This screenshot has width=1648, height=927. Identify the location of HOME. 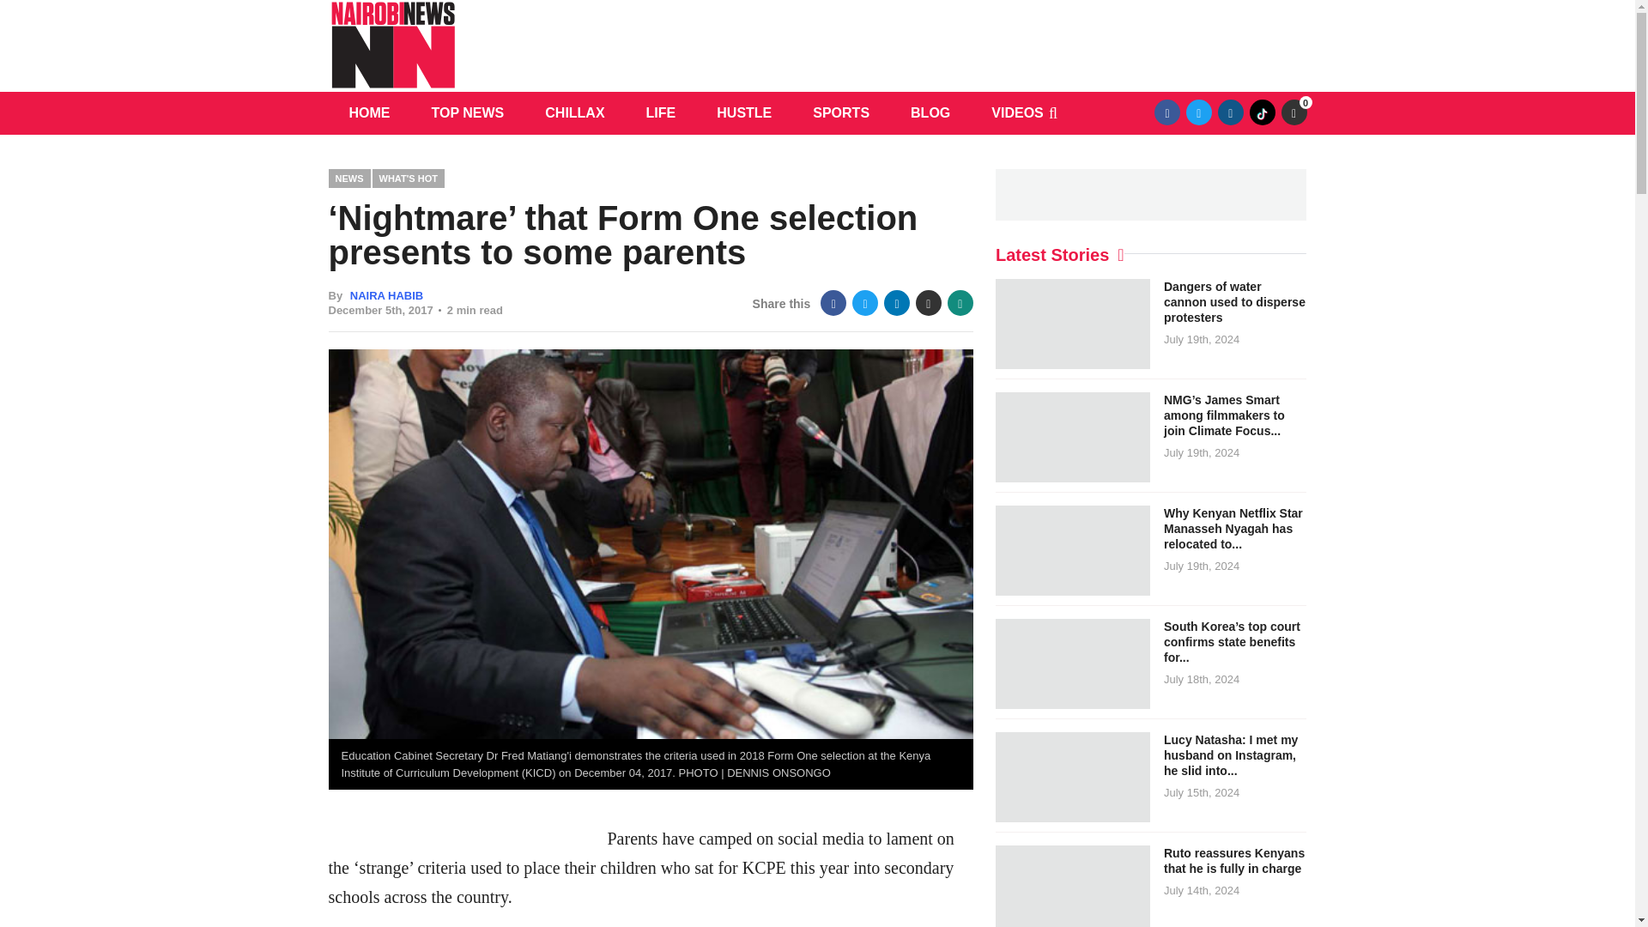
(369, 112).